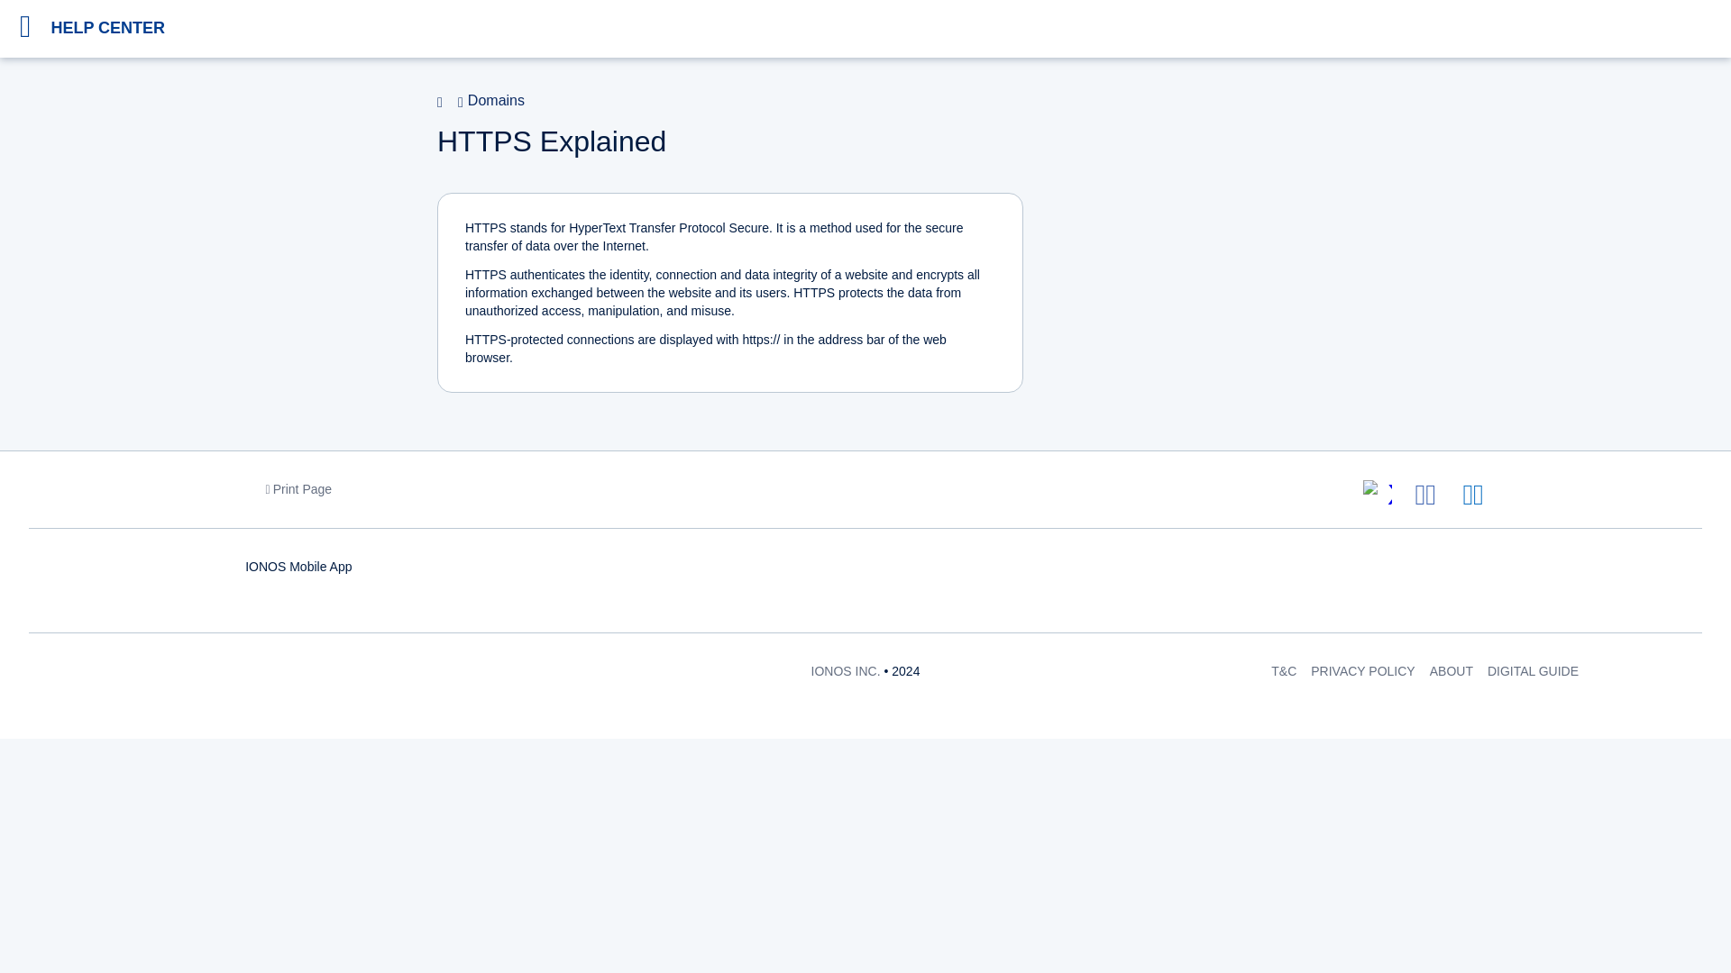 The image size is (1731, 973). Describe the element at coordinates (299, 488) in the screenshot. I see `Print Page` at that location.